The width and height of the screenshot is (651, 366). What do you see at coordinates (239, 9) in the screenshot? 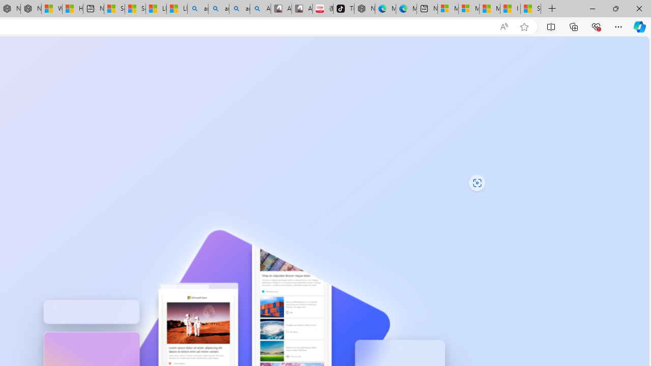
I see `amazon - Search Images` at bounding box center [239, 9].